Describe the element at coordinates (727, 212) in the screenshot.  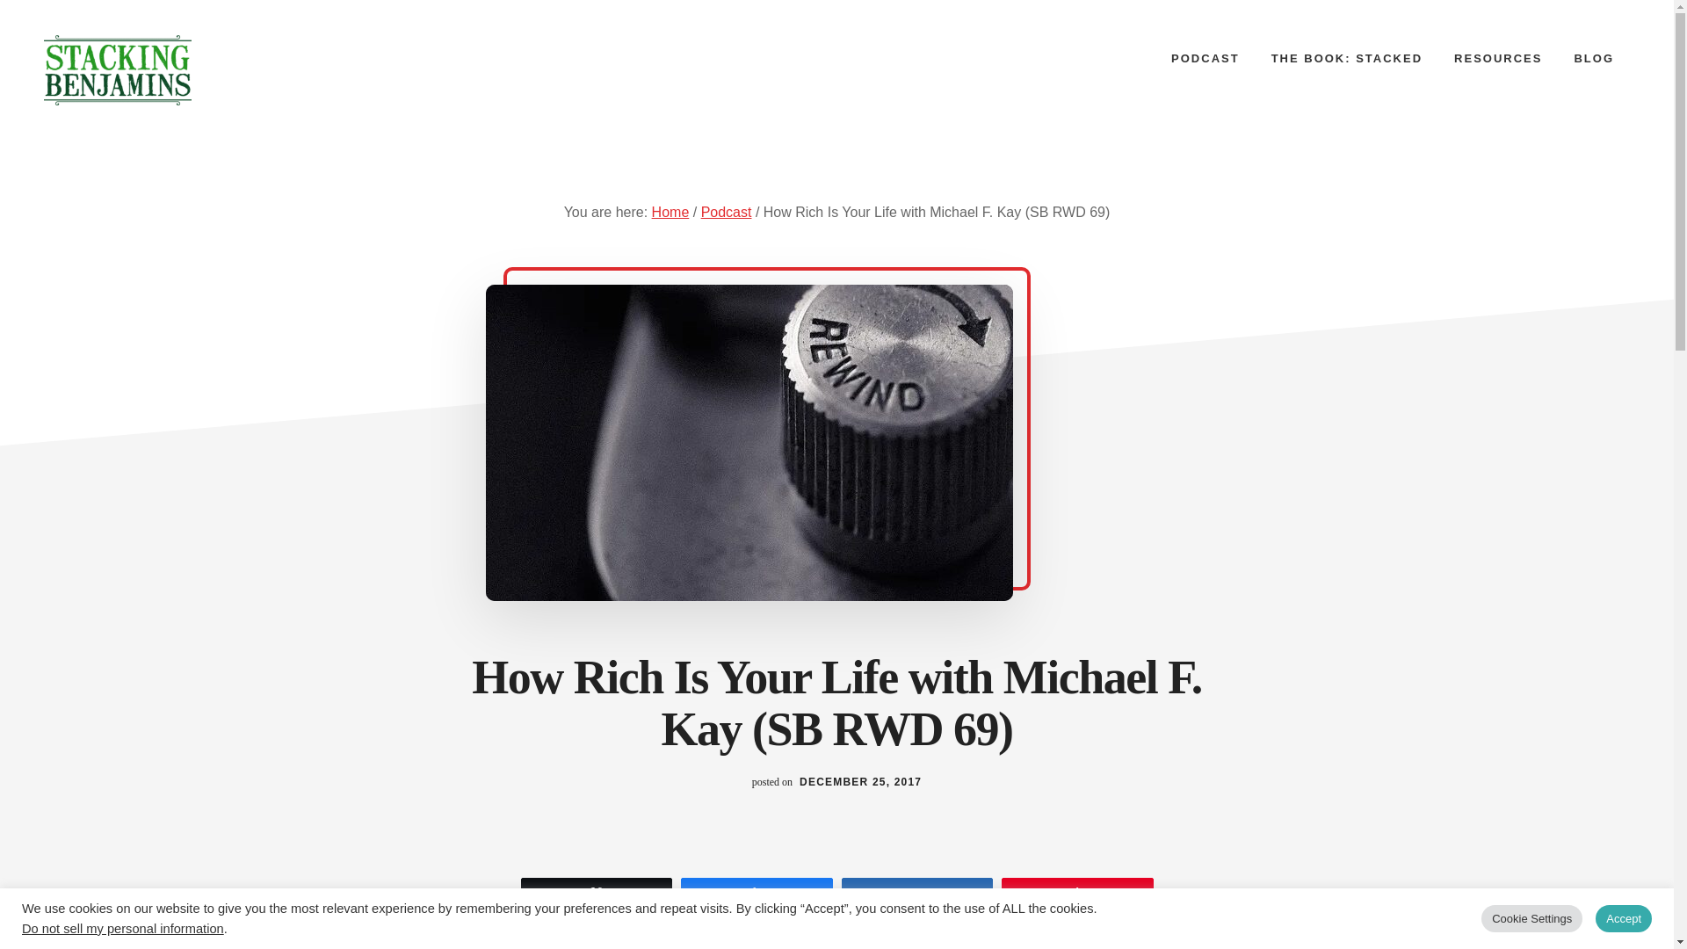
I see `Podcast` at that location.